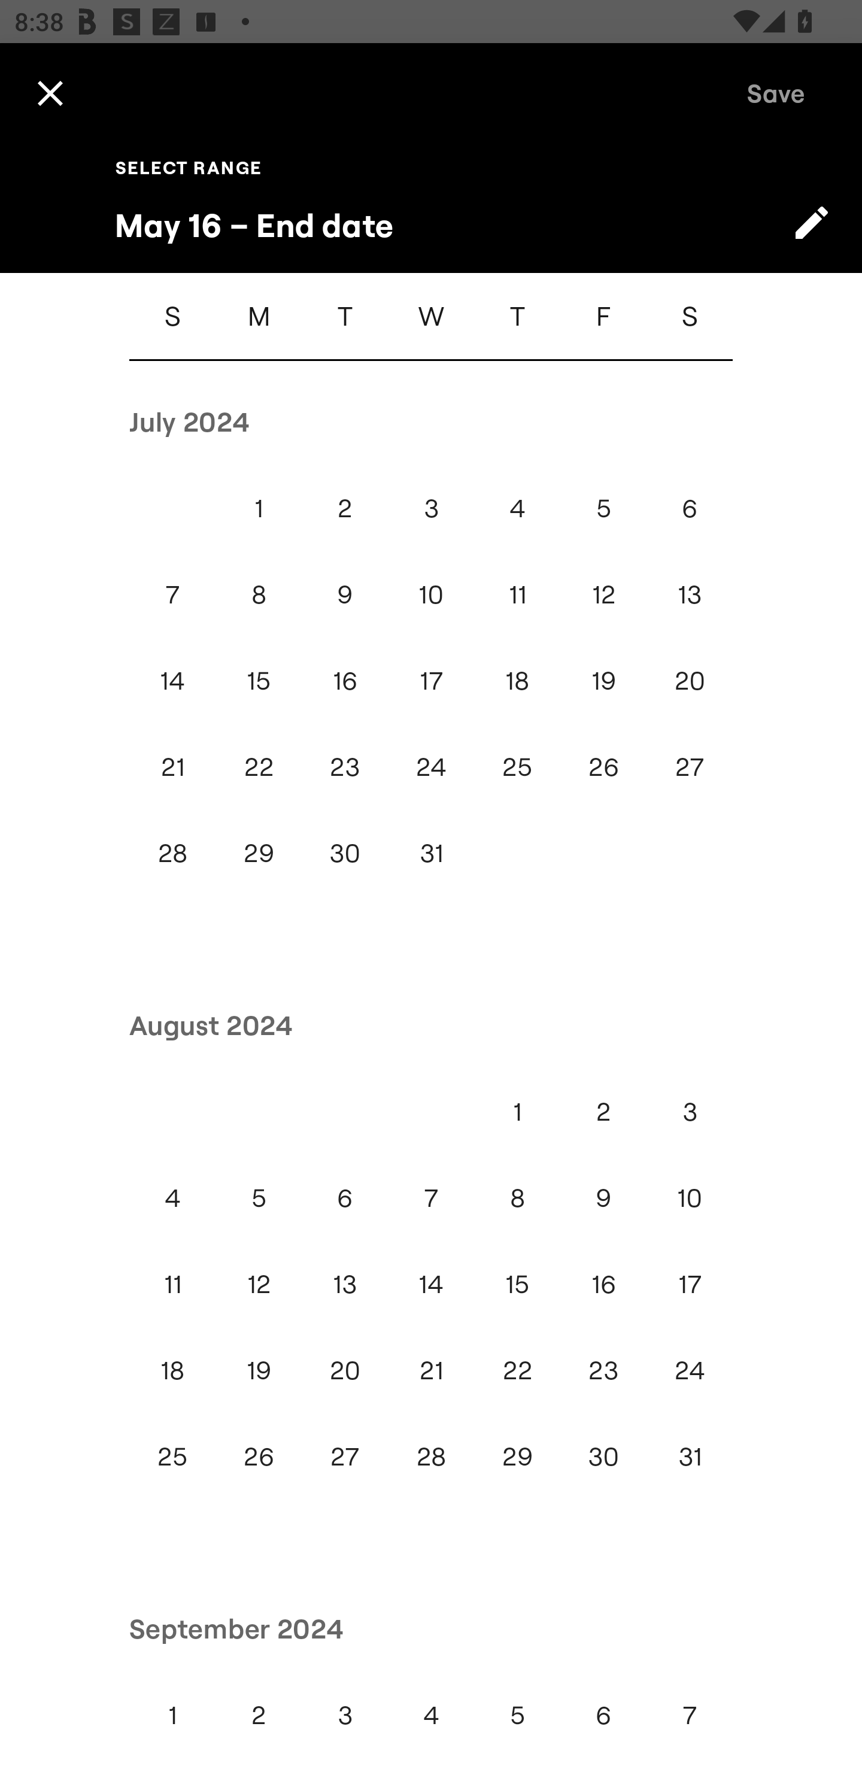  I want to click on 7 Wed, Aug 7, so click(431, 1197).